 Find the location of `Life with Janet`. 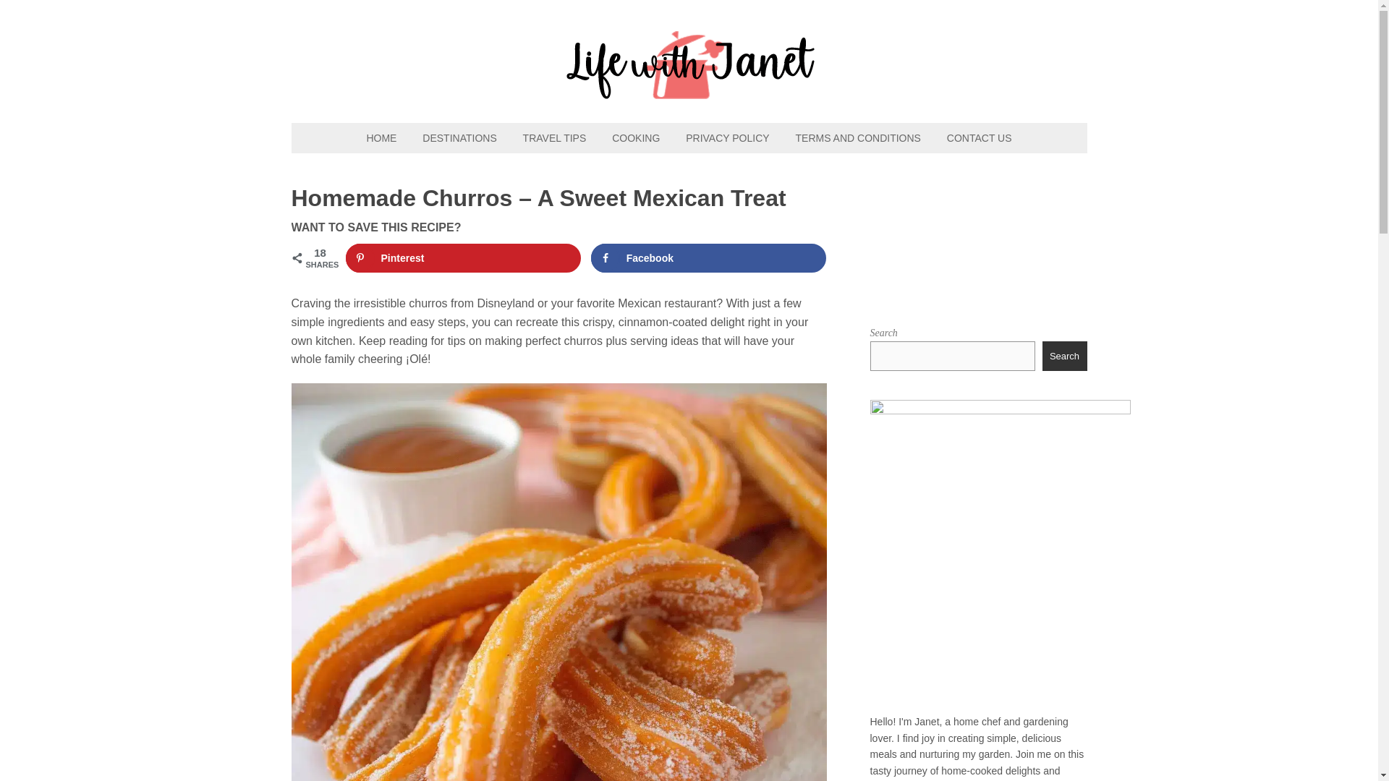

Life with Janet is located at coordinates (689, 91).